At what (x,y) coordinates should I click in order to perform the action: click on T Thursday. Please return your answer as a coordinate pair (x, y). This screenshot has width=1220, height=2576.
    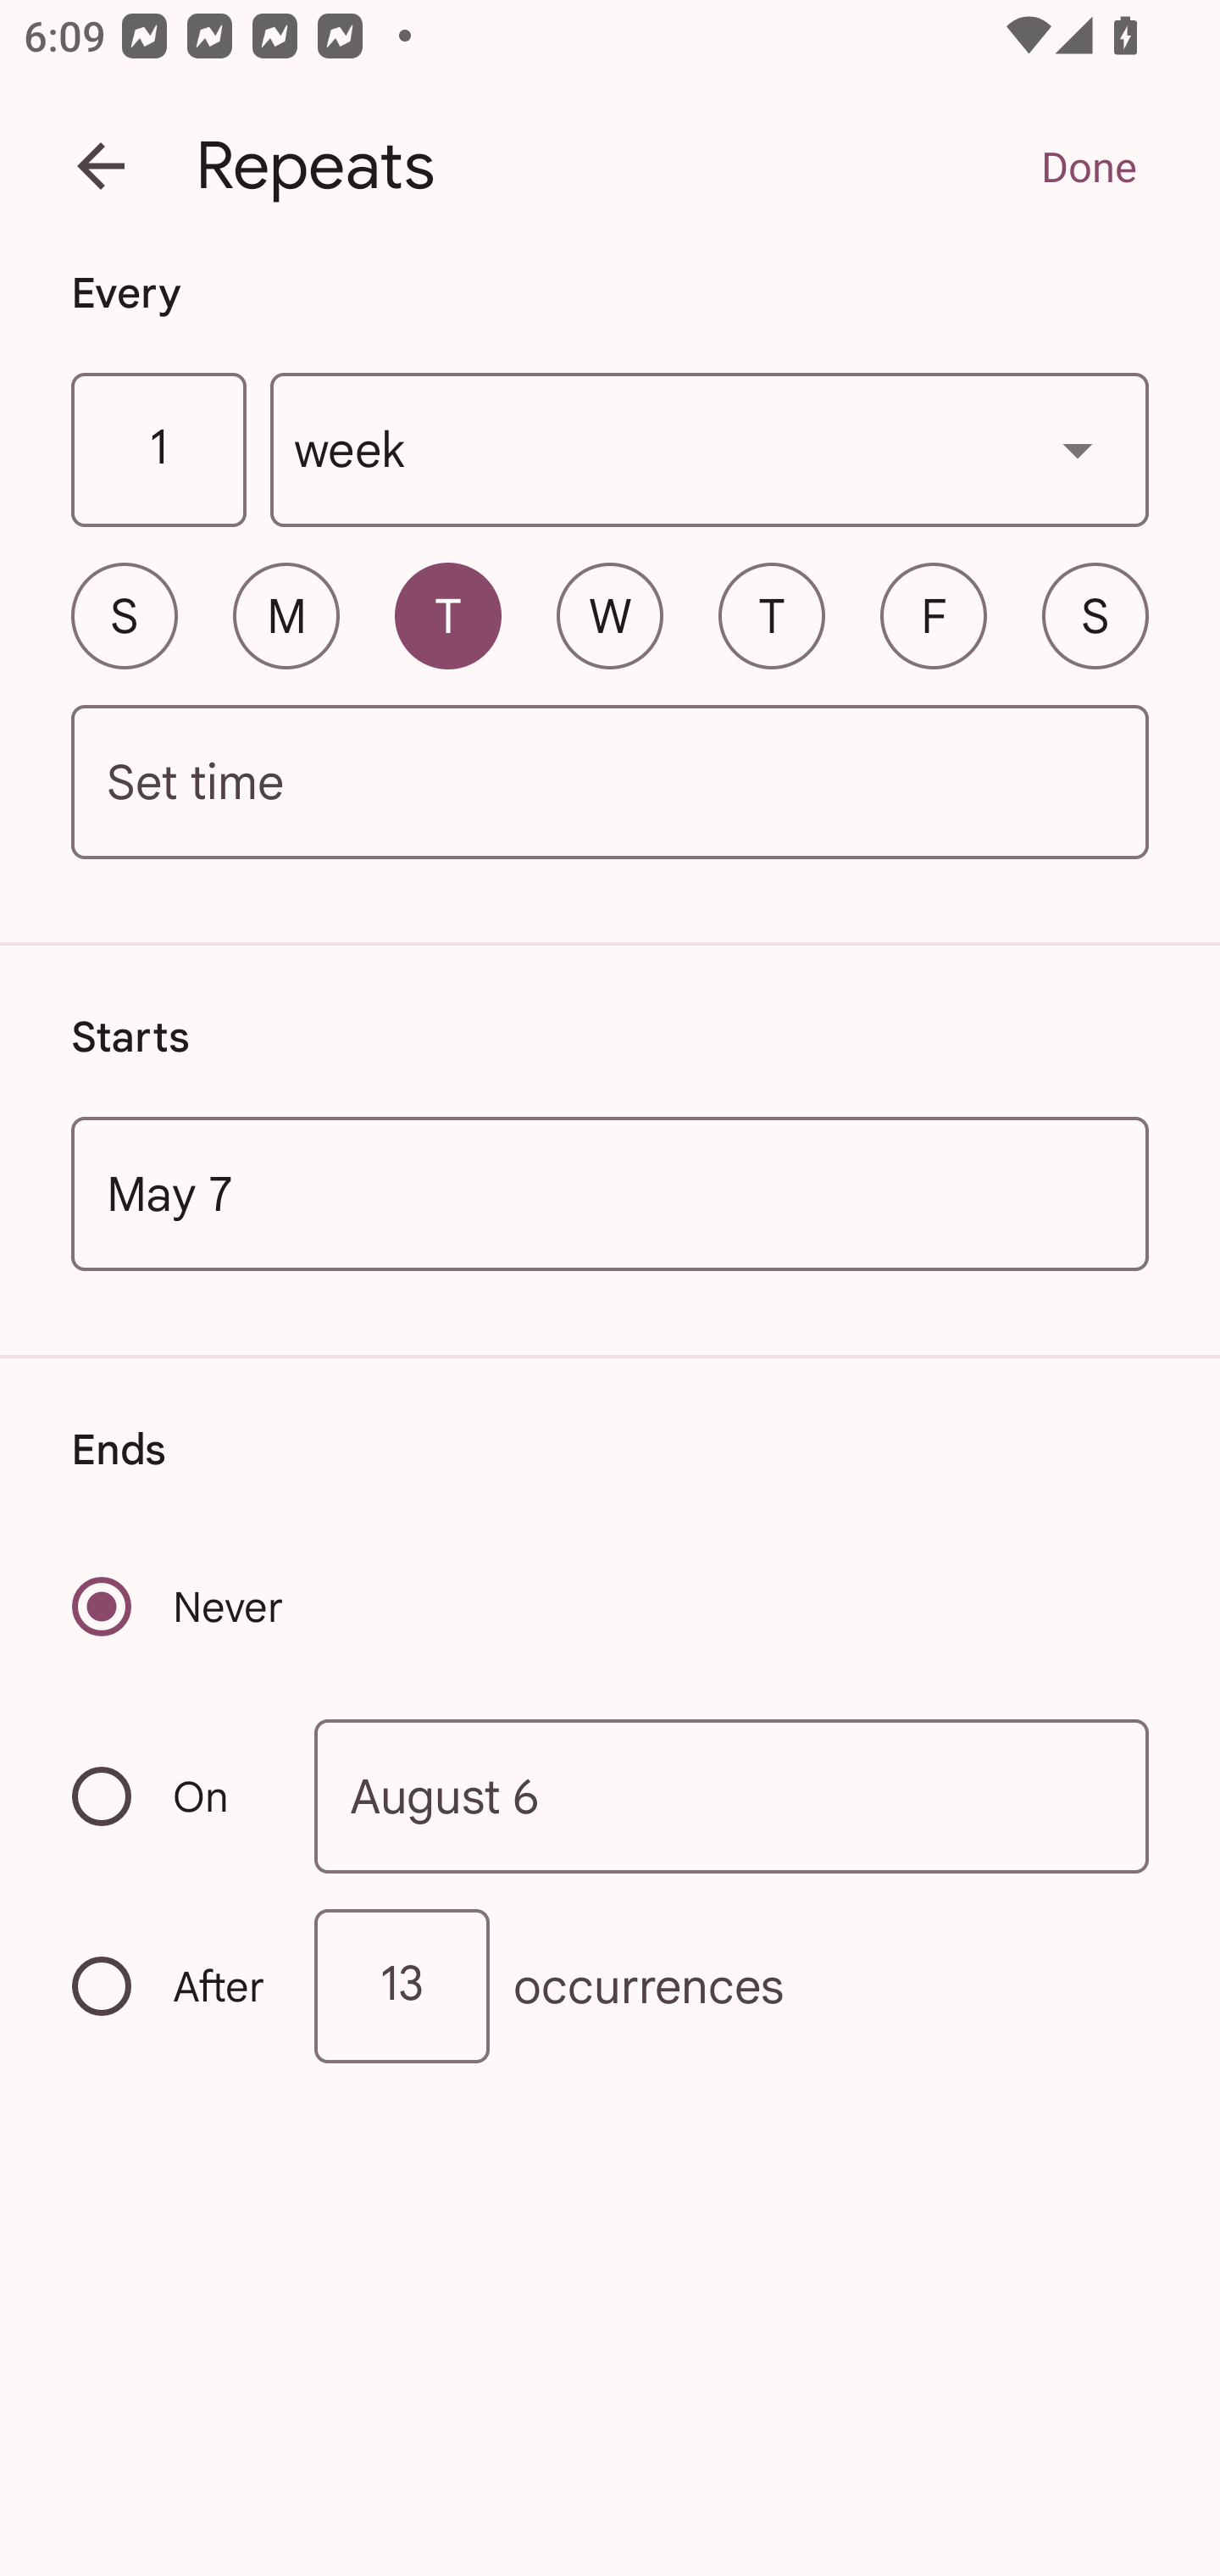
    Looking at the image, I should click on (771, 615).